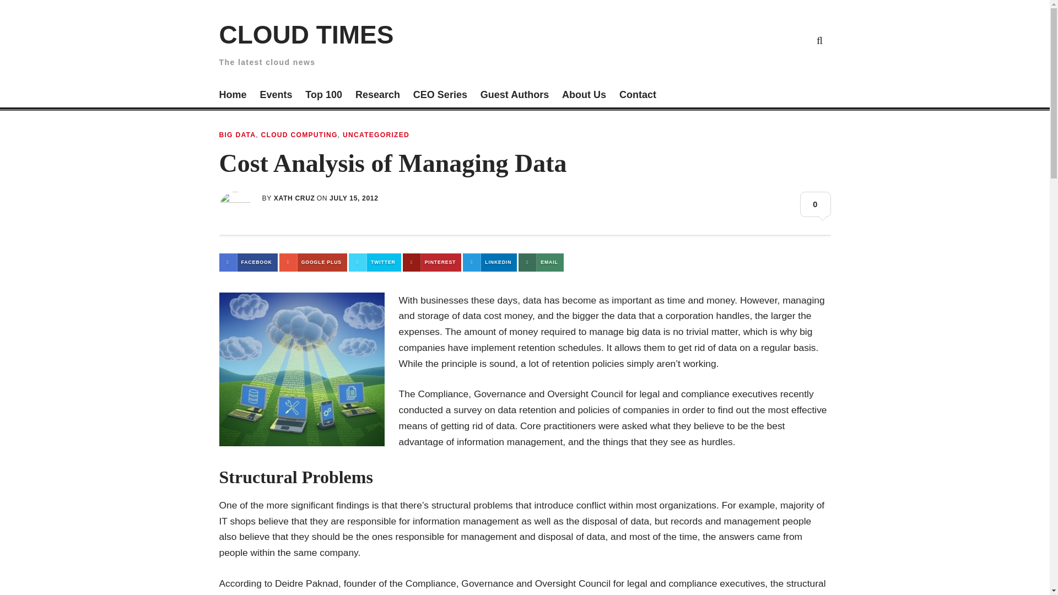 The height and width of the screenshot is (595, 1058). Describe the element at coordinates (306, 34) in the screenshot. I see `CLOUD TIMES` at that location.